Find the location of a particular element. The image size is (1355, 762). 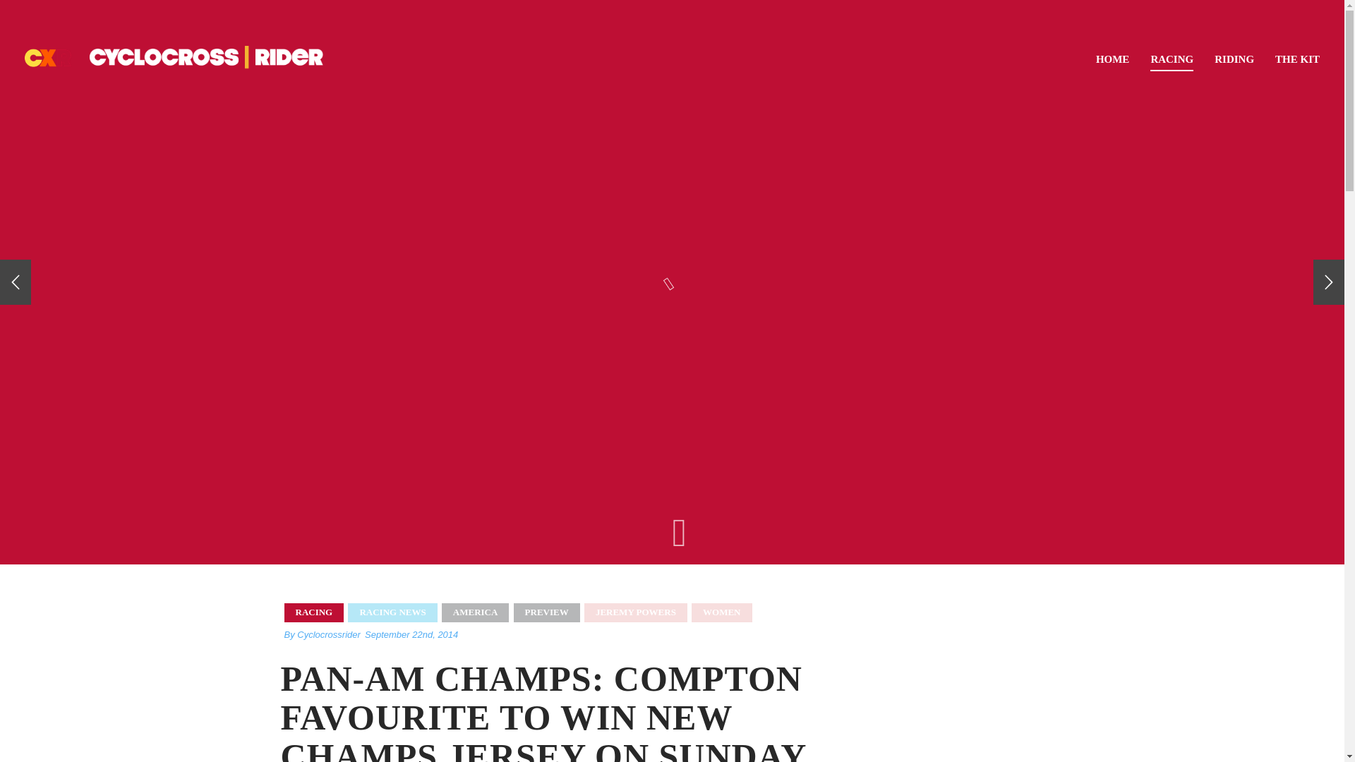

Go to The Kit is located at coordinates (1297, 56).